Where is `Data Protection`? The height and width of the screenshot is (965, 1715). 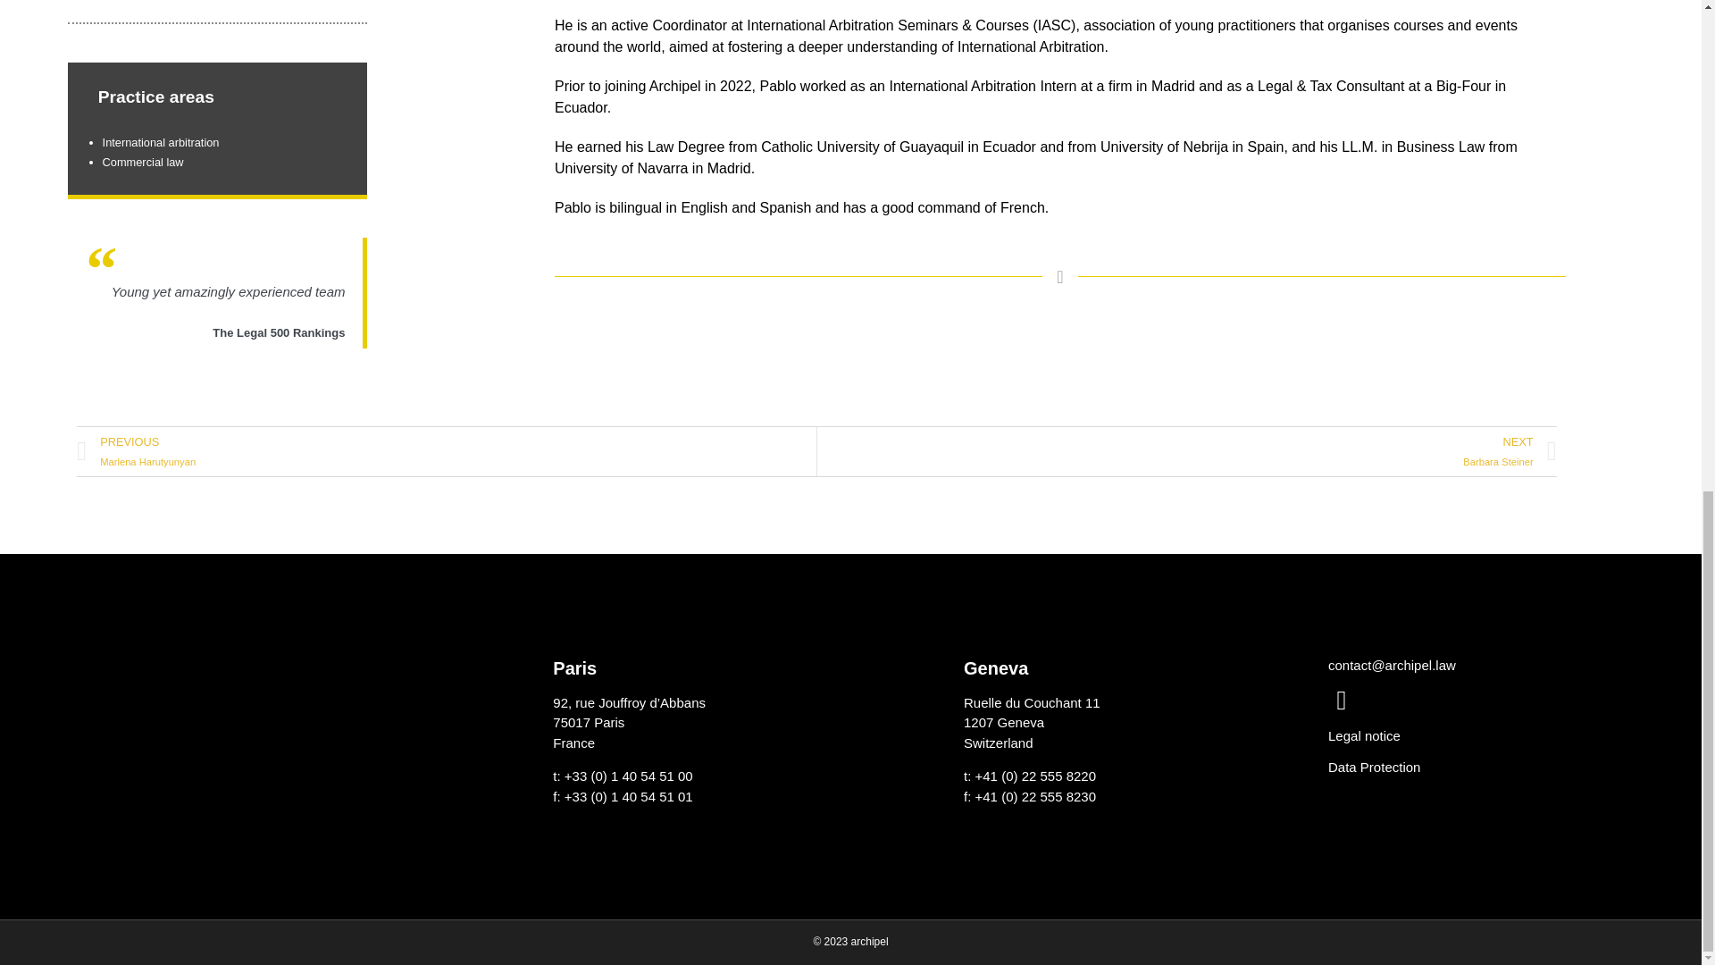
Data Protection is located at coordinates (1341, 701).